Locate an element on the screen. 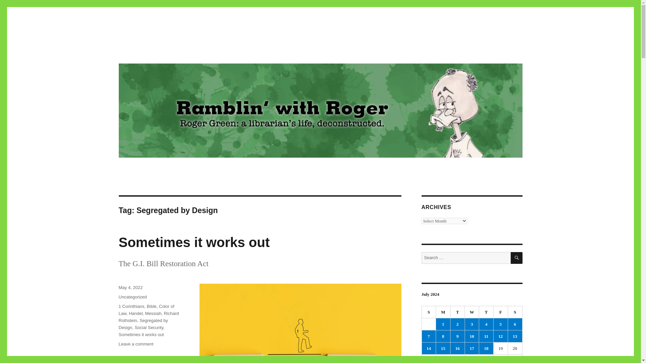 The image size is (646, 363). May 4, 2022 is located at coordinates (131, 287).